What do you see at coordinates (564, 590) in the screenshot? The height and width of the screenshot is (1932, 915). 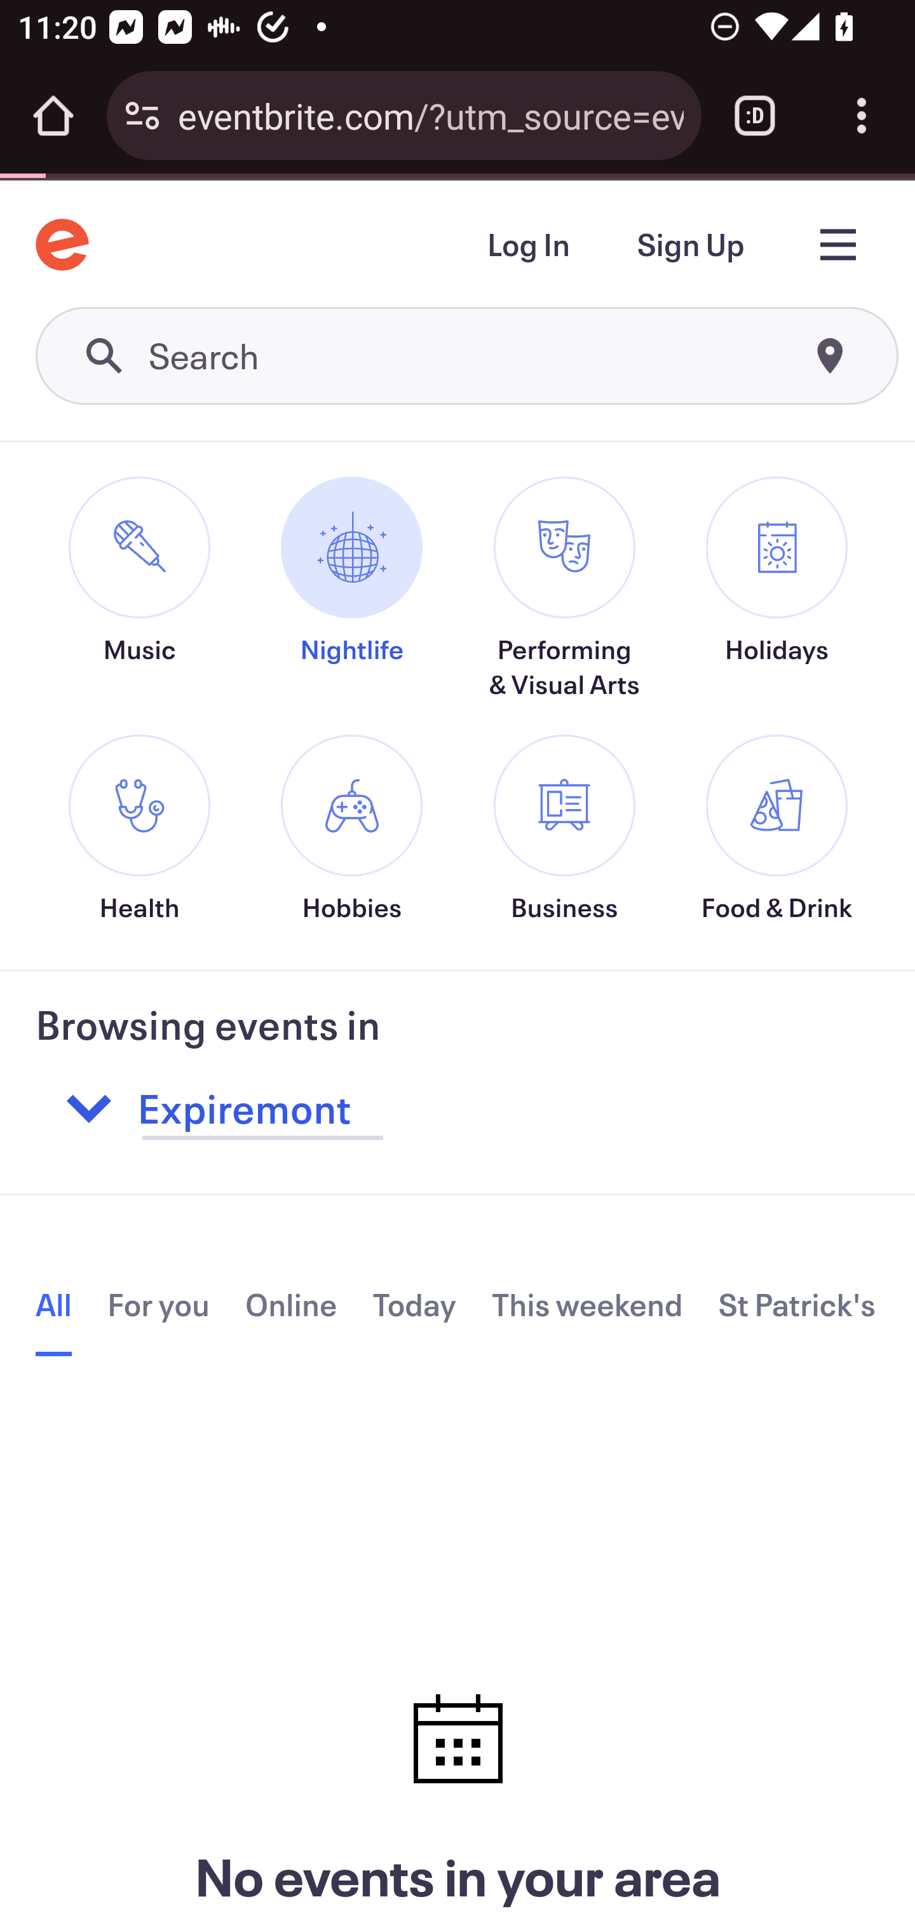 I see `Performing & Visual Arts` at bounding box center [564, 590].